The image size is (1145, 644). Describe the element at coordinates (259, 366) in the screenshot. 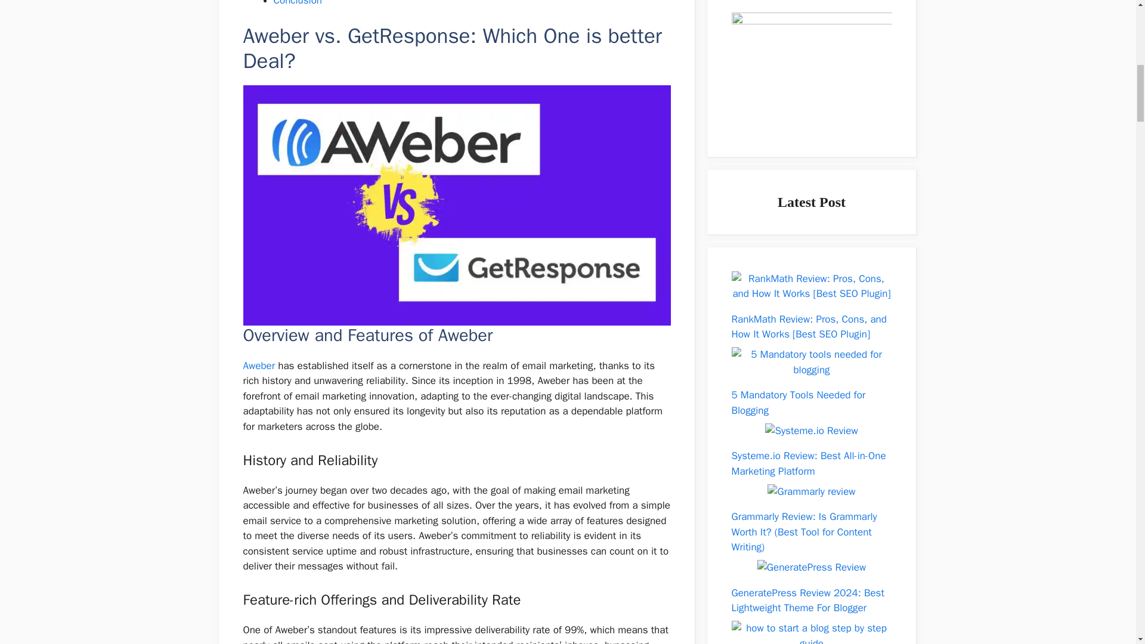

I see `Aweber` at that location.